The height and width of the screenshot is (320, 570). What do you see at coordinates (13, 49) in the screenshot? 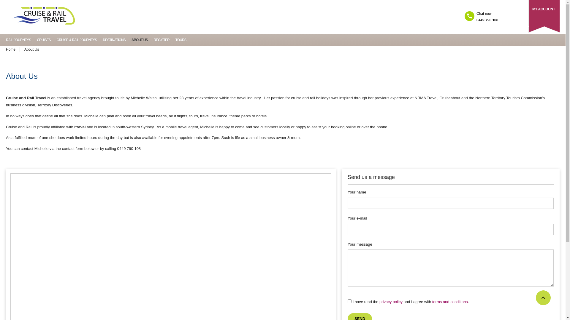
I see `Home` at bounding box center [13, 49].